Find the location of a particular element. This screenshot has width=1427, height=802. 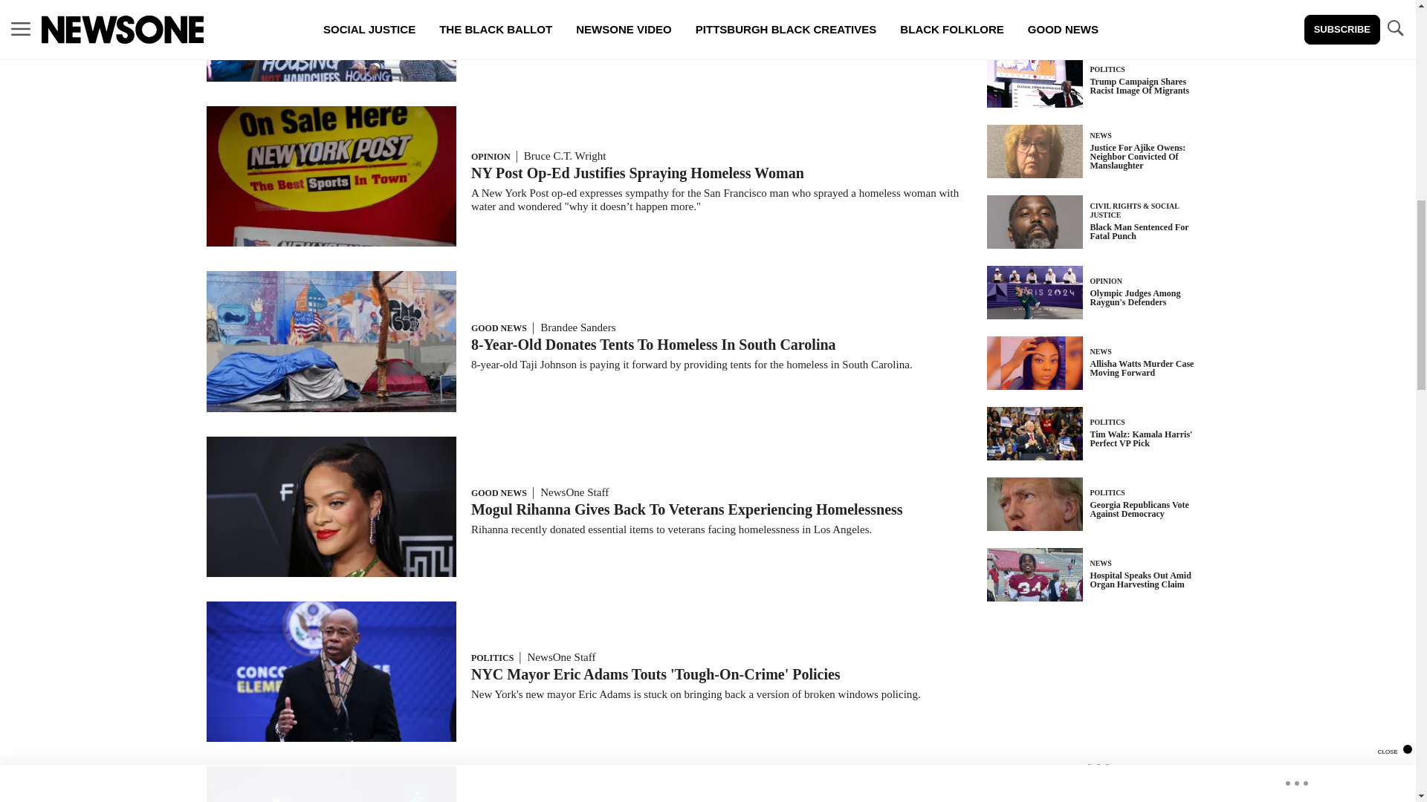

GOOD NEWS is located at coordinates (498, 328).